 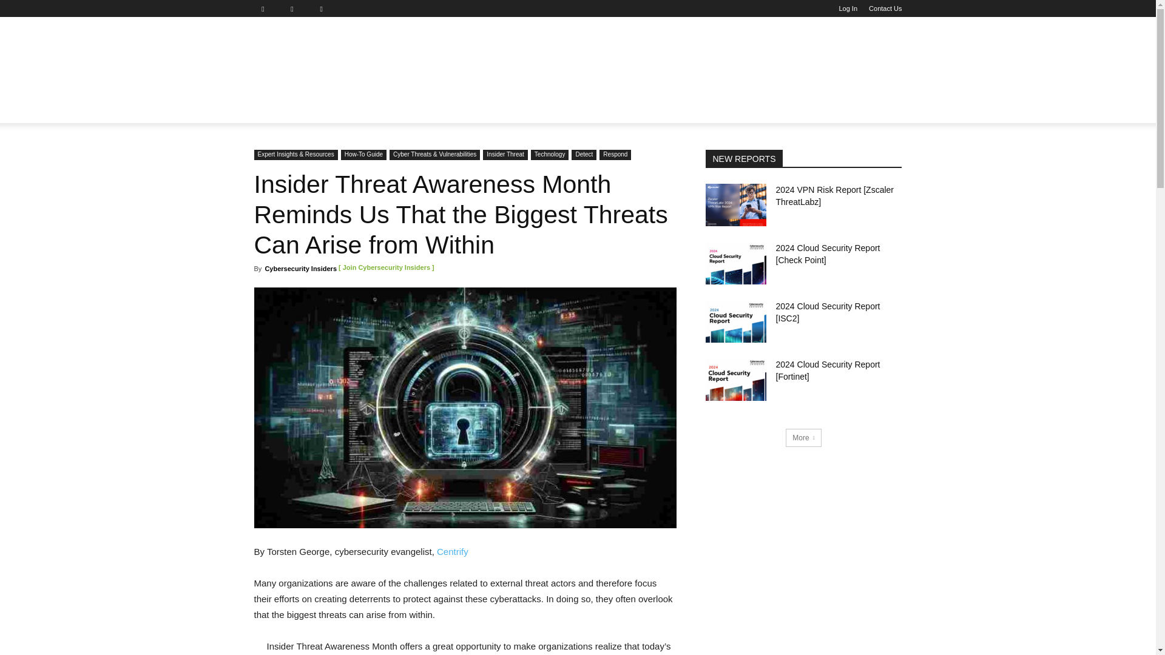 What do you see at coordinates (274, 109) in the screenshot?
I see `NEWS` at bounding box center [274, 109].